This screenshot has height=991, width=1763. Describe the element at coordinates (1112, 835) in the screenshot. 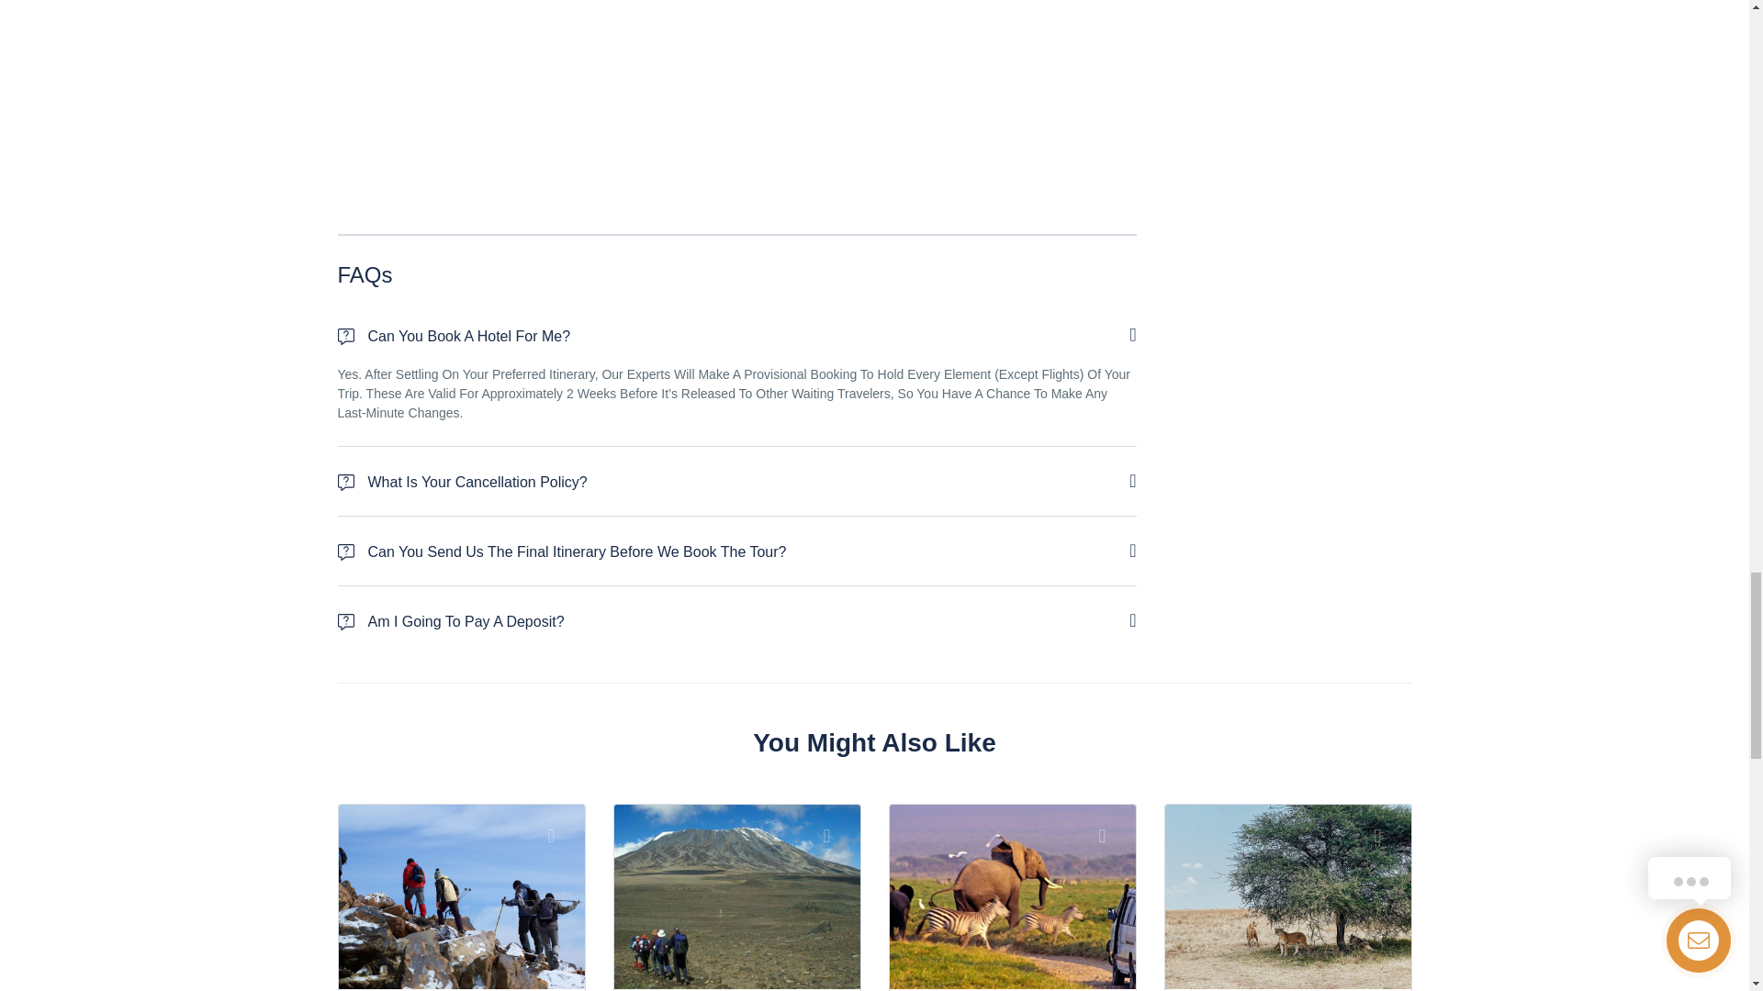

I see `Add to wishlist` at that location.